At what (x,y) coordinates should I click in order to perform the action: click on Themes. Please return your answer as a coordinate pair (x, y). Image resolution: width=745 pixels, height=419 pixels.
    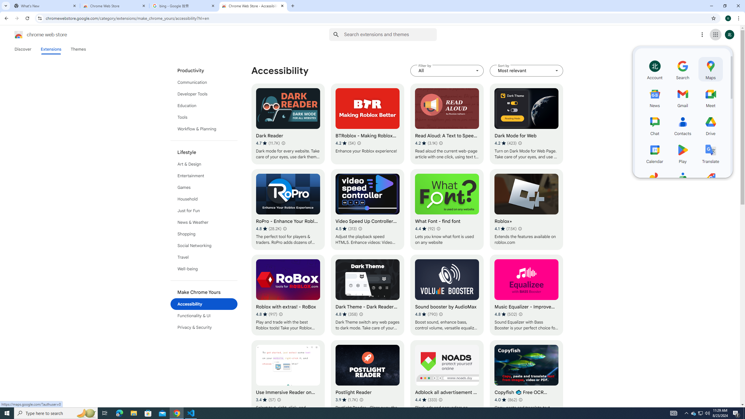
    Looking at the image, I should click on (78, 49).